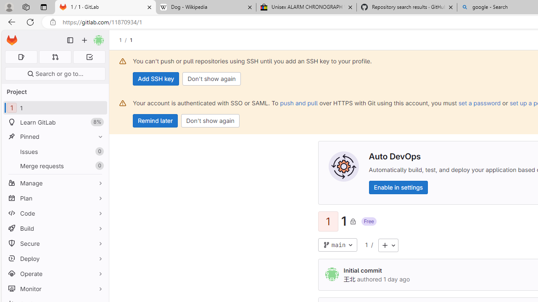 The width and height of the screenshot is (538, 302). Describe the element at coordinates (156, 121) in the screenshot. I see `Remind later` at that location.